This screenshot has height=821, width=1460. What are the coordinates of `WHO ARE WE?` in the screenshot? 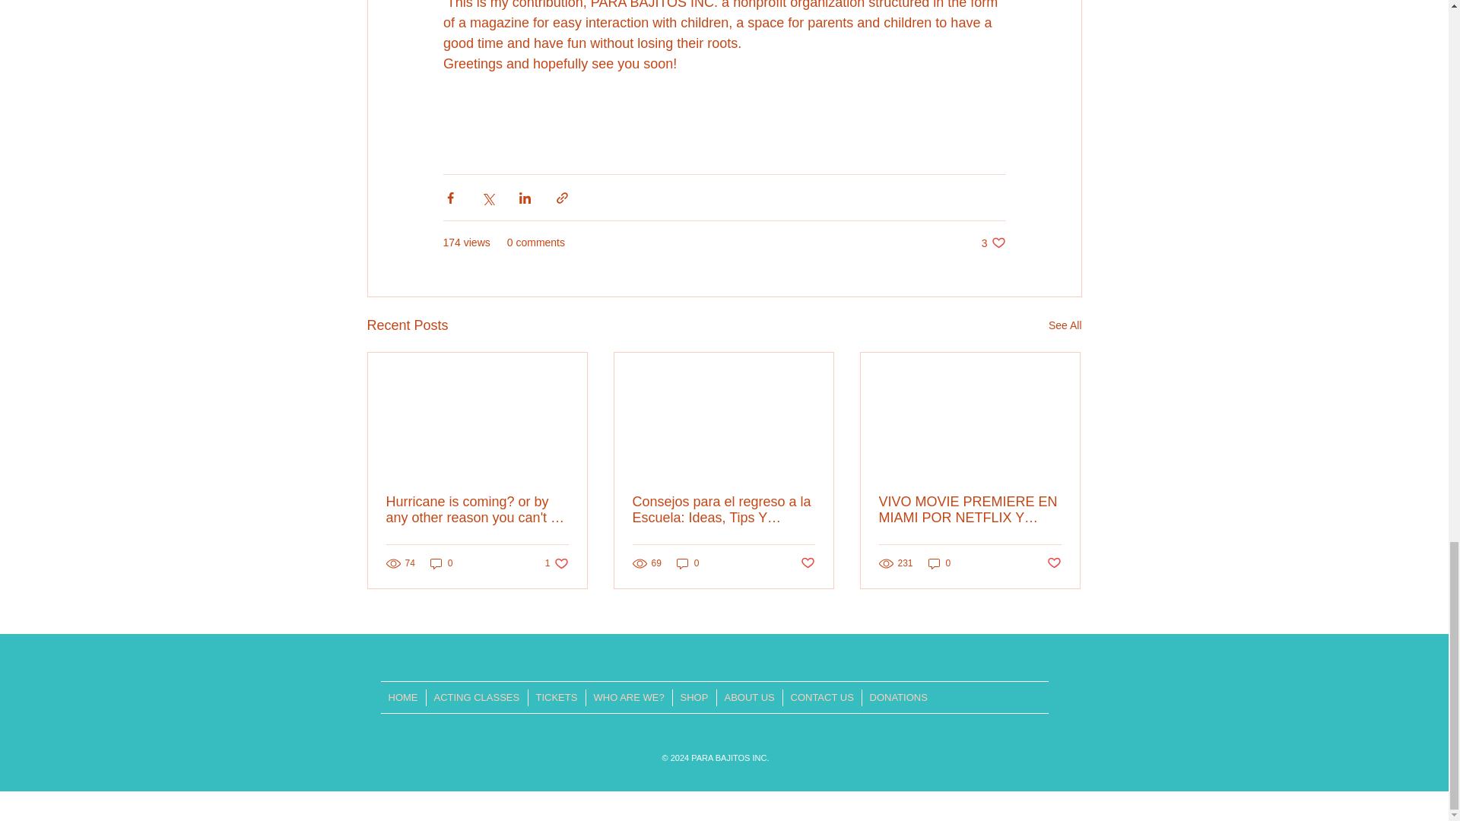 It's located at (628, 698).